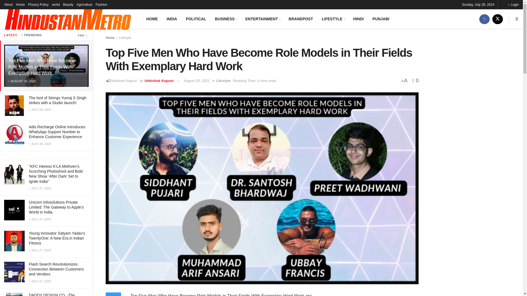 The width and height of the screenshot is (527, 296). I want to click on Fashion, so click(101, 4).